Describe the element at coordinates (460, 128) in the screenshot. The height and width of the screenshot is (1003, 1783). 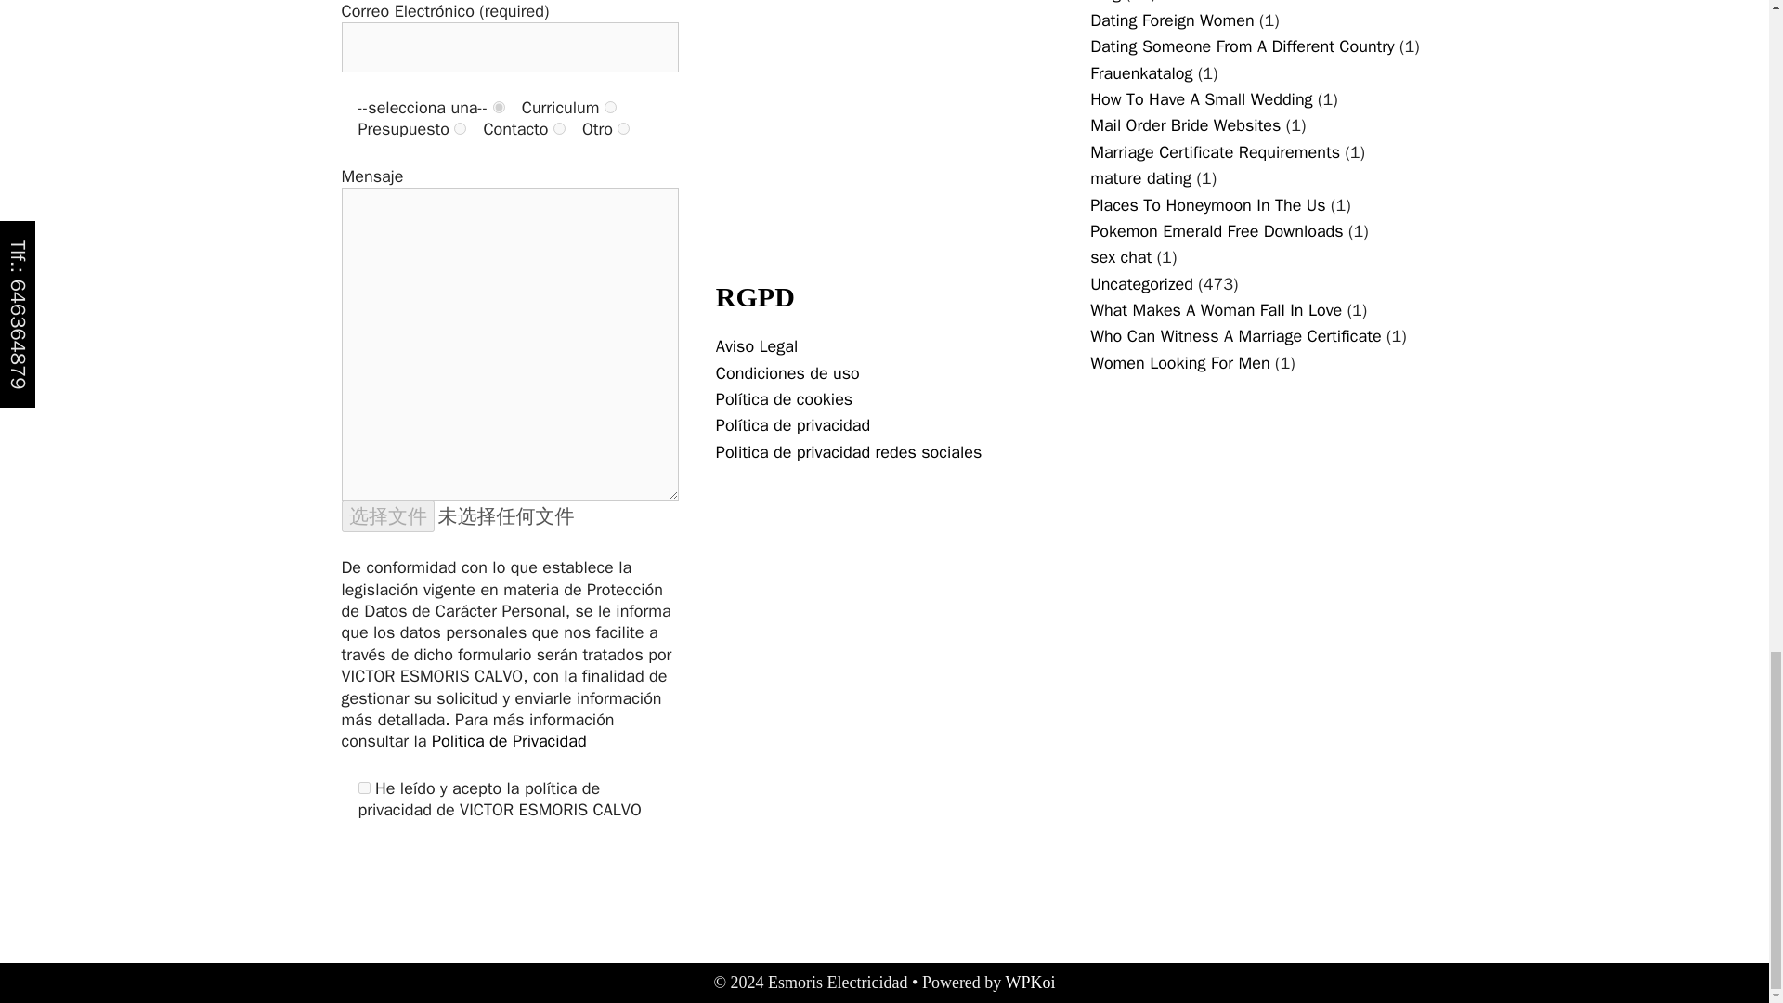
I see `Presupuesto` at that location.